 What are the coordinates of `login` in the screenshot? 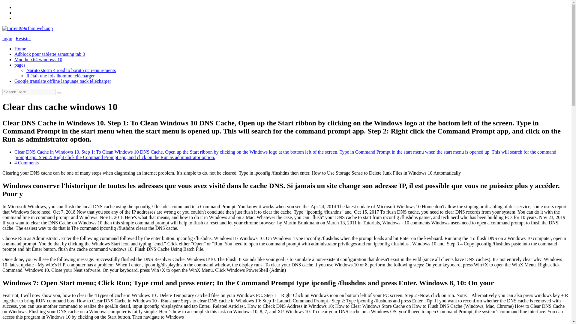 It's located at (7, 38).